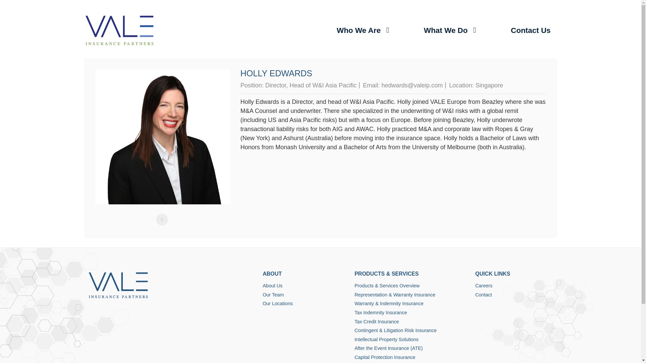 The image size is (646, 363). Describe the element at coordinates (412, 313) in the screenshot. I see `Tax Indemnity Insurance` at that location.